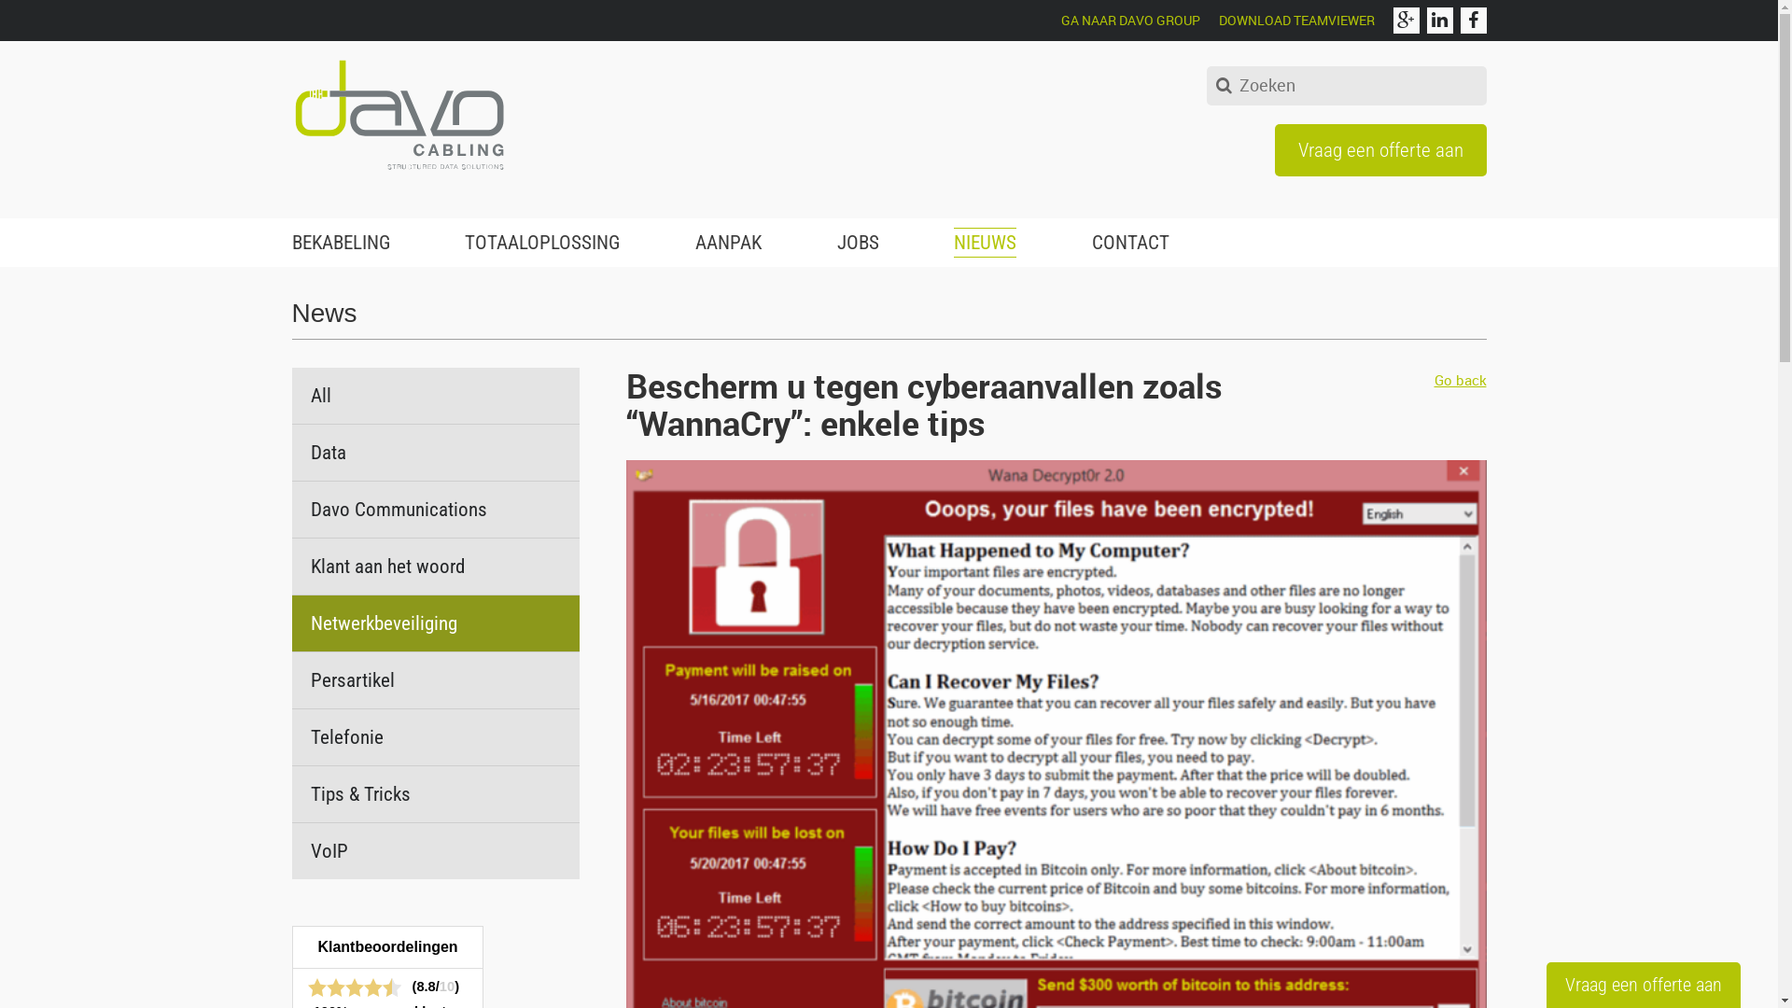 The image size is (1792, 1008). Describe the element at coordinates (1131, 21) in the screenshot. I see `GA NAAR DAVO GROUP` at that location.